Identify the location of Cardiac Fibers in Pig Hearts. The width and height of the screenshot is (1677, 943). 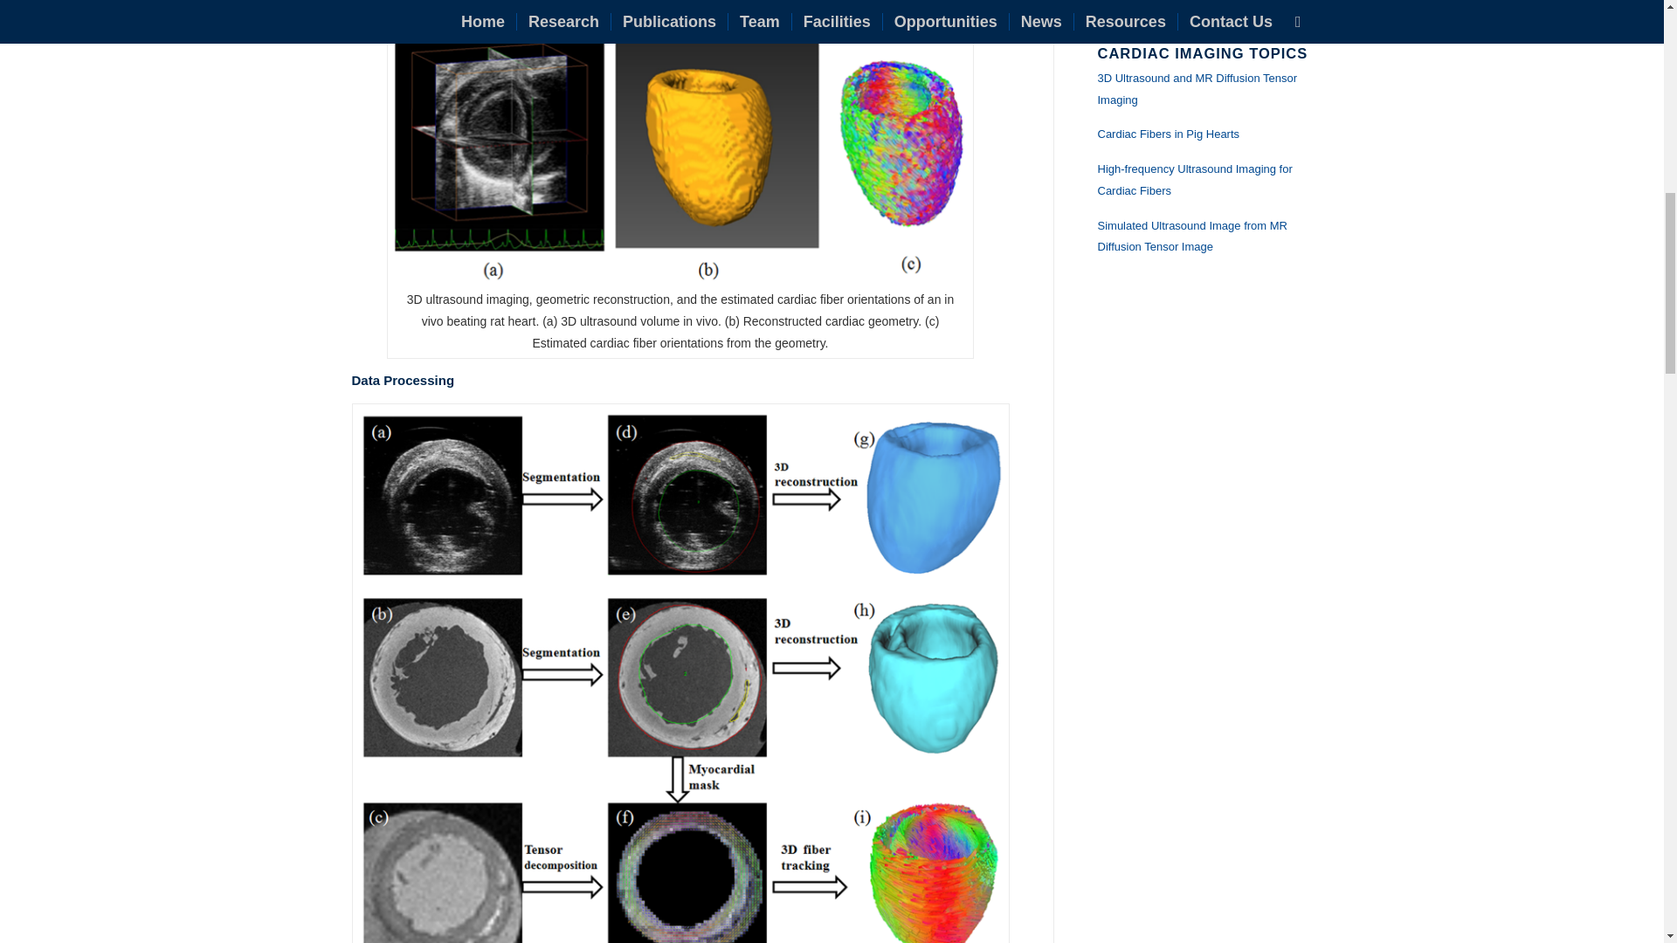
(1167, 133).